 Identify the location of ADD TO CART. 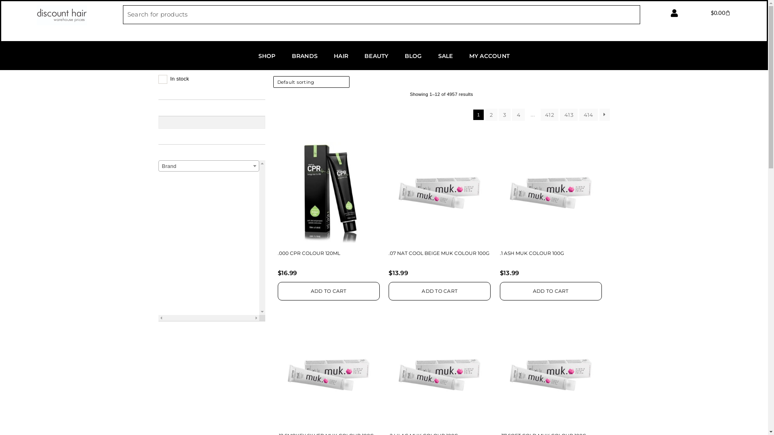
(329, 291).